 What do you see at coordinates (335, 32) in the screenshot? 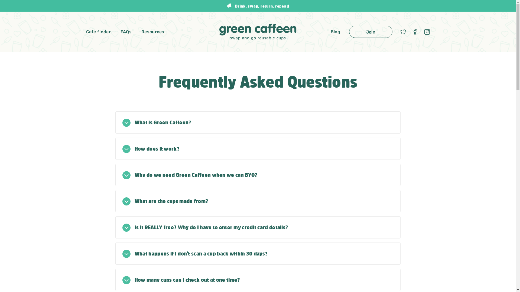
I see `Blog` at bounding box center [335, 32].